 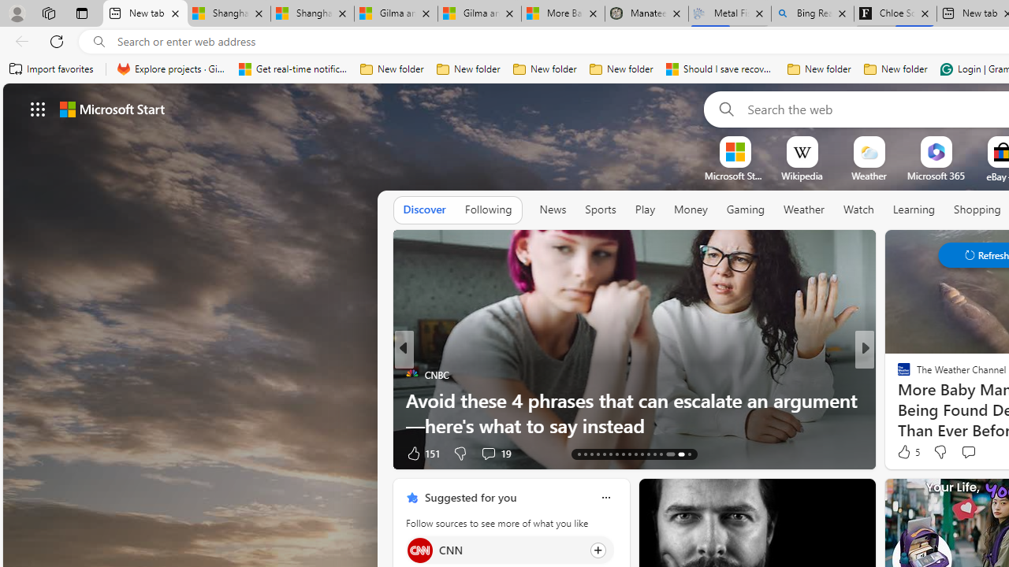 I want to click on Bing Real Estate - Home sales and rental listings, so click(x=812, y=14).